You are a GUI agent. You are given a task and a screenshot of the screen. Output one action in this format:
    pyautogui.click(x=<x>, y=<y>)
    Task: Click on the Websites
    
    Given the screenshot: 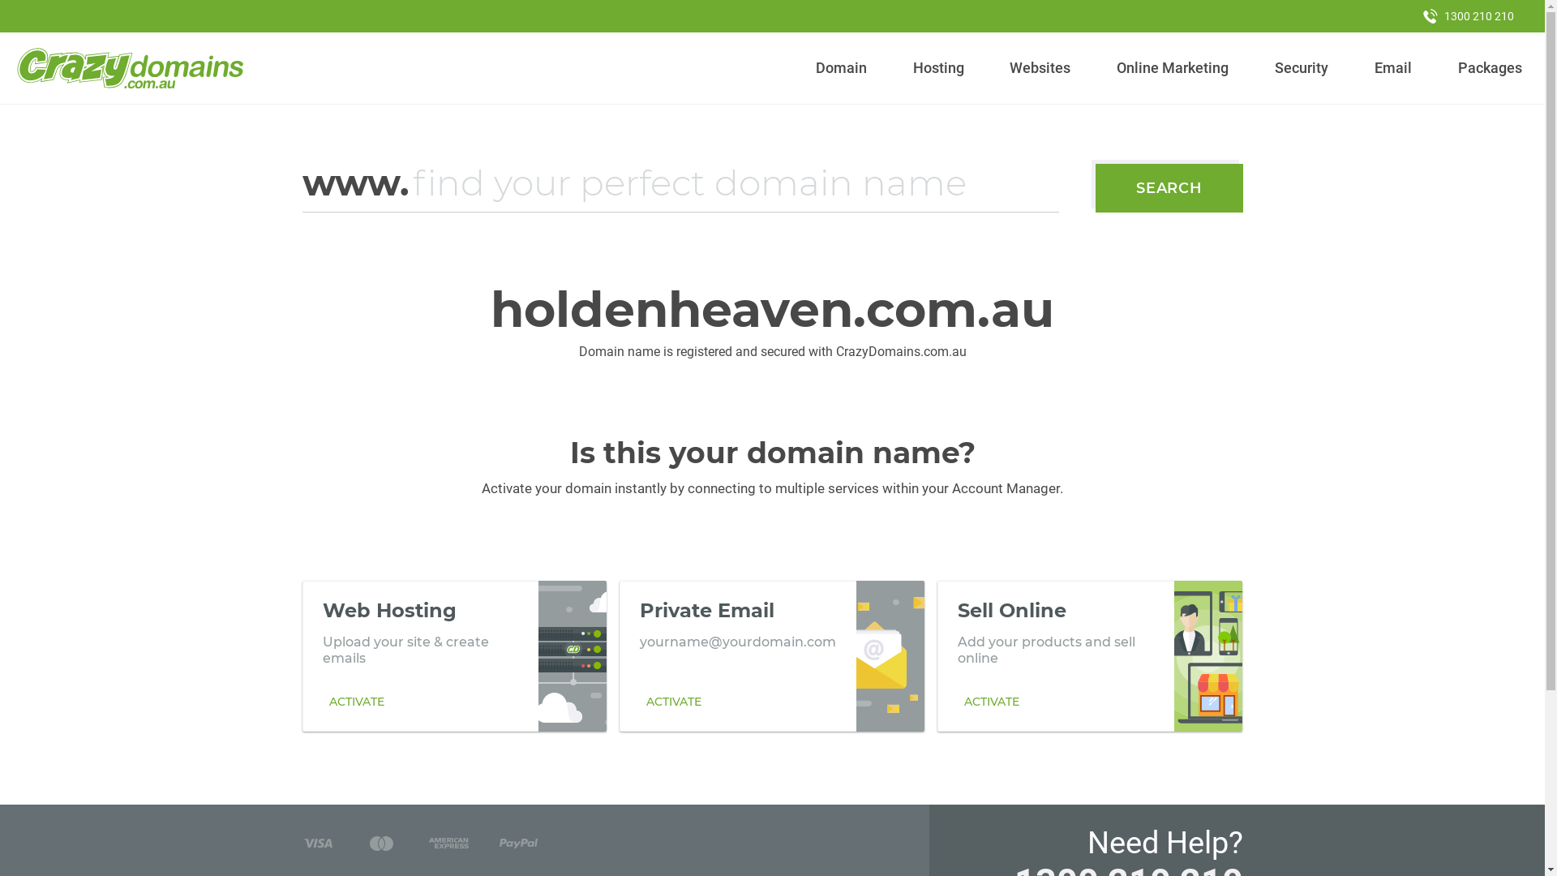 What is the action you would take?
    pyautogui.click(x=1040, y=68)
    